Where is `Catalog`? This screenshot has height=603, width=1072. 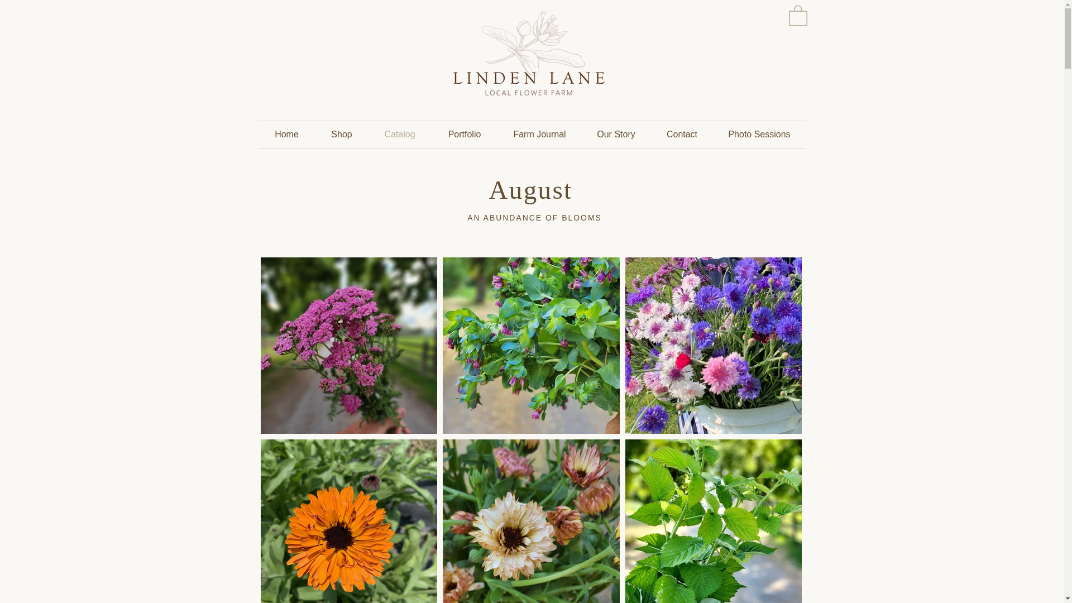 Catalog is located at coordinates (400, 134).